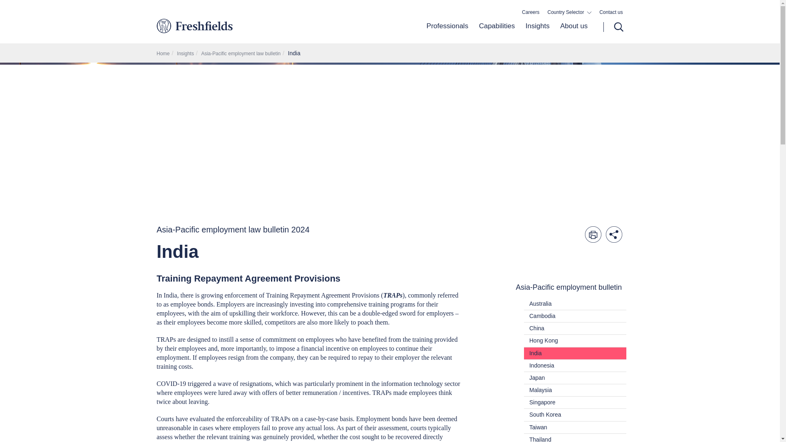 This screenshot has height=442, width=786. What do you see at coordinates (569, 12) in the screenshot?
I see `Country Selector` at bounding box center [569, 12].